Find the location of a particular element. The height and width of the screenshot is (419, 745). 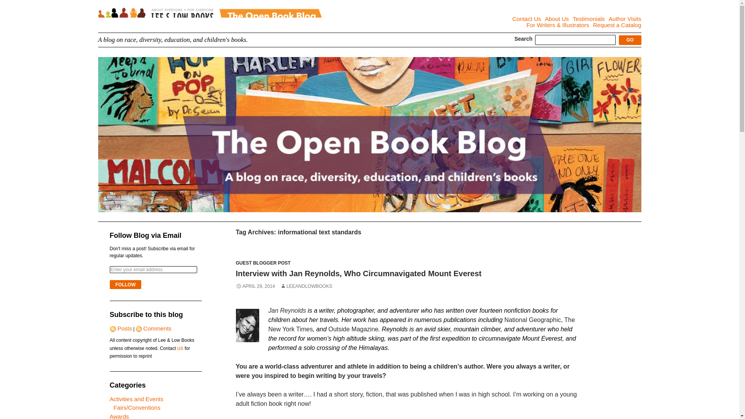

Contact Us is located at coordinates (526, 19).